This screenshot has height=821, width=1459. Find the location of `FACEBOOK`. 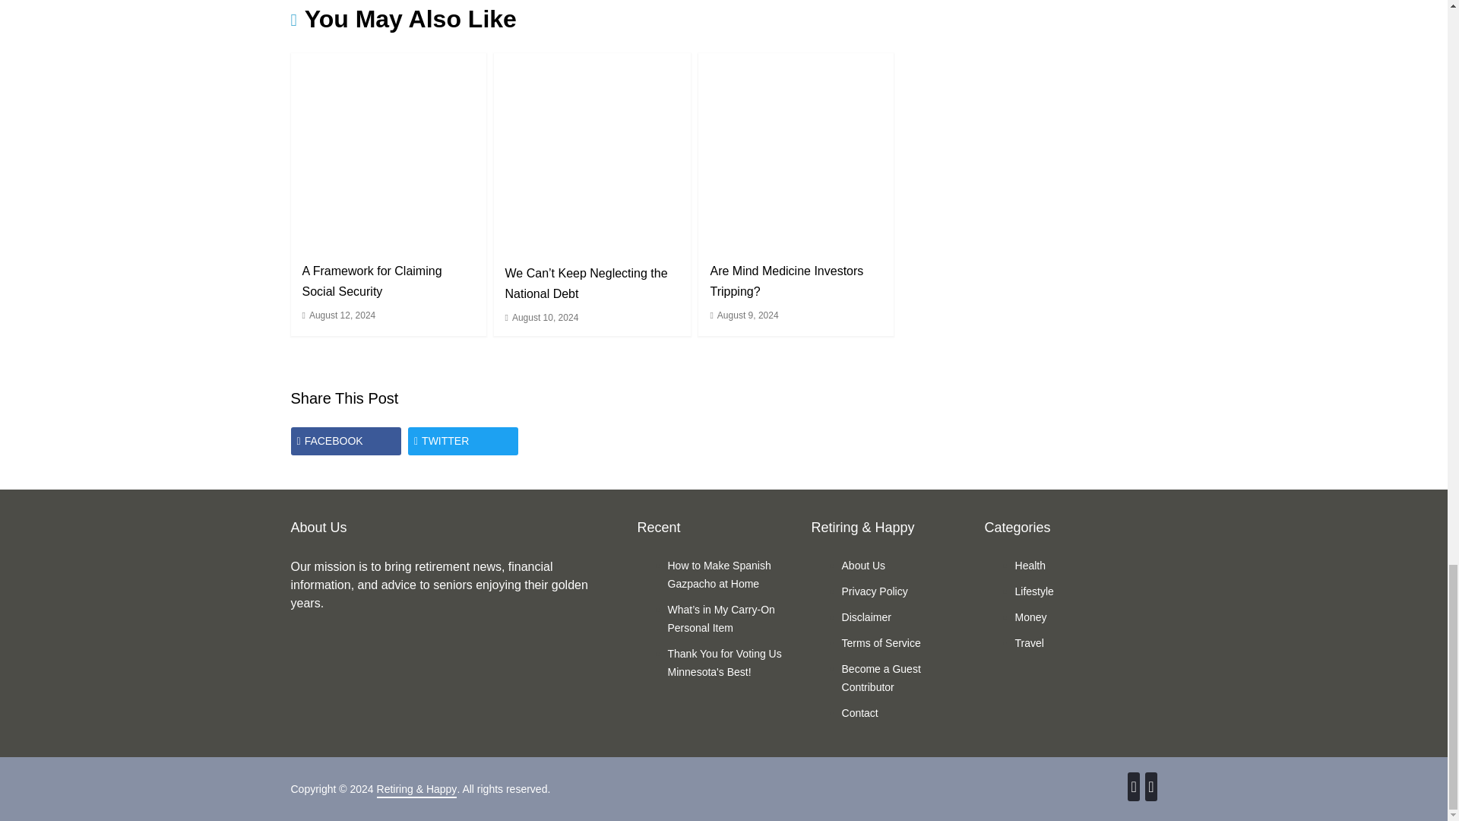

FACEBOOK is located at coordinates (345, 441).